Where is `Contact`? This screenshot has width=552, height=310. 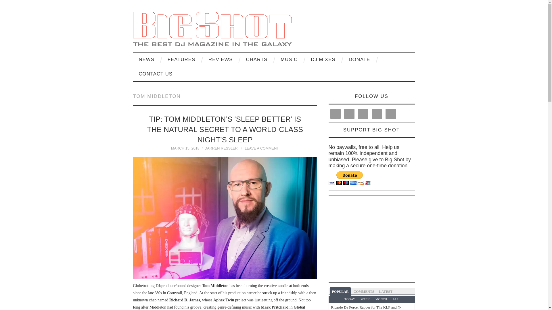 Contact is located at coordinates (156, 74).